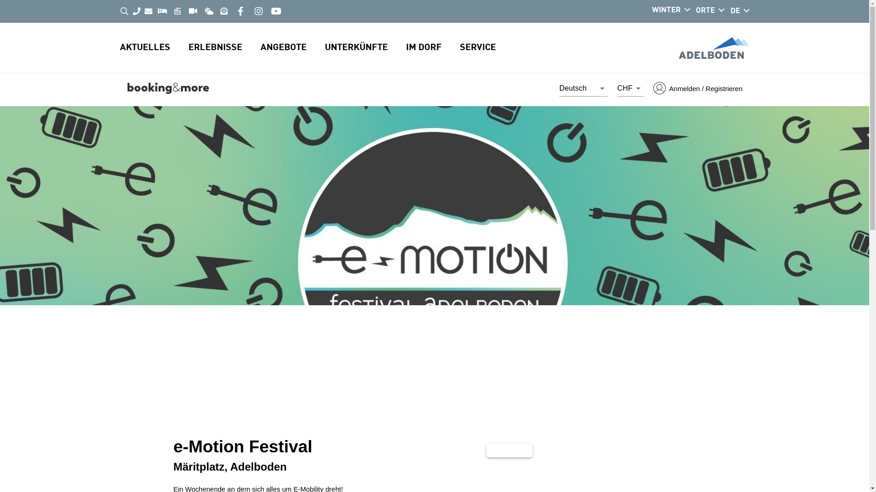 The width and height of the screenshot is (876, 492). I want to click on Facebook, so click(241, 11).